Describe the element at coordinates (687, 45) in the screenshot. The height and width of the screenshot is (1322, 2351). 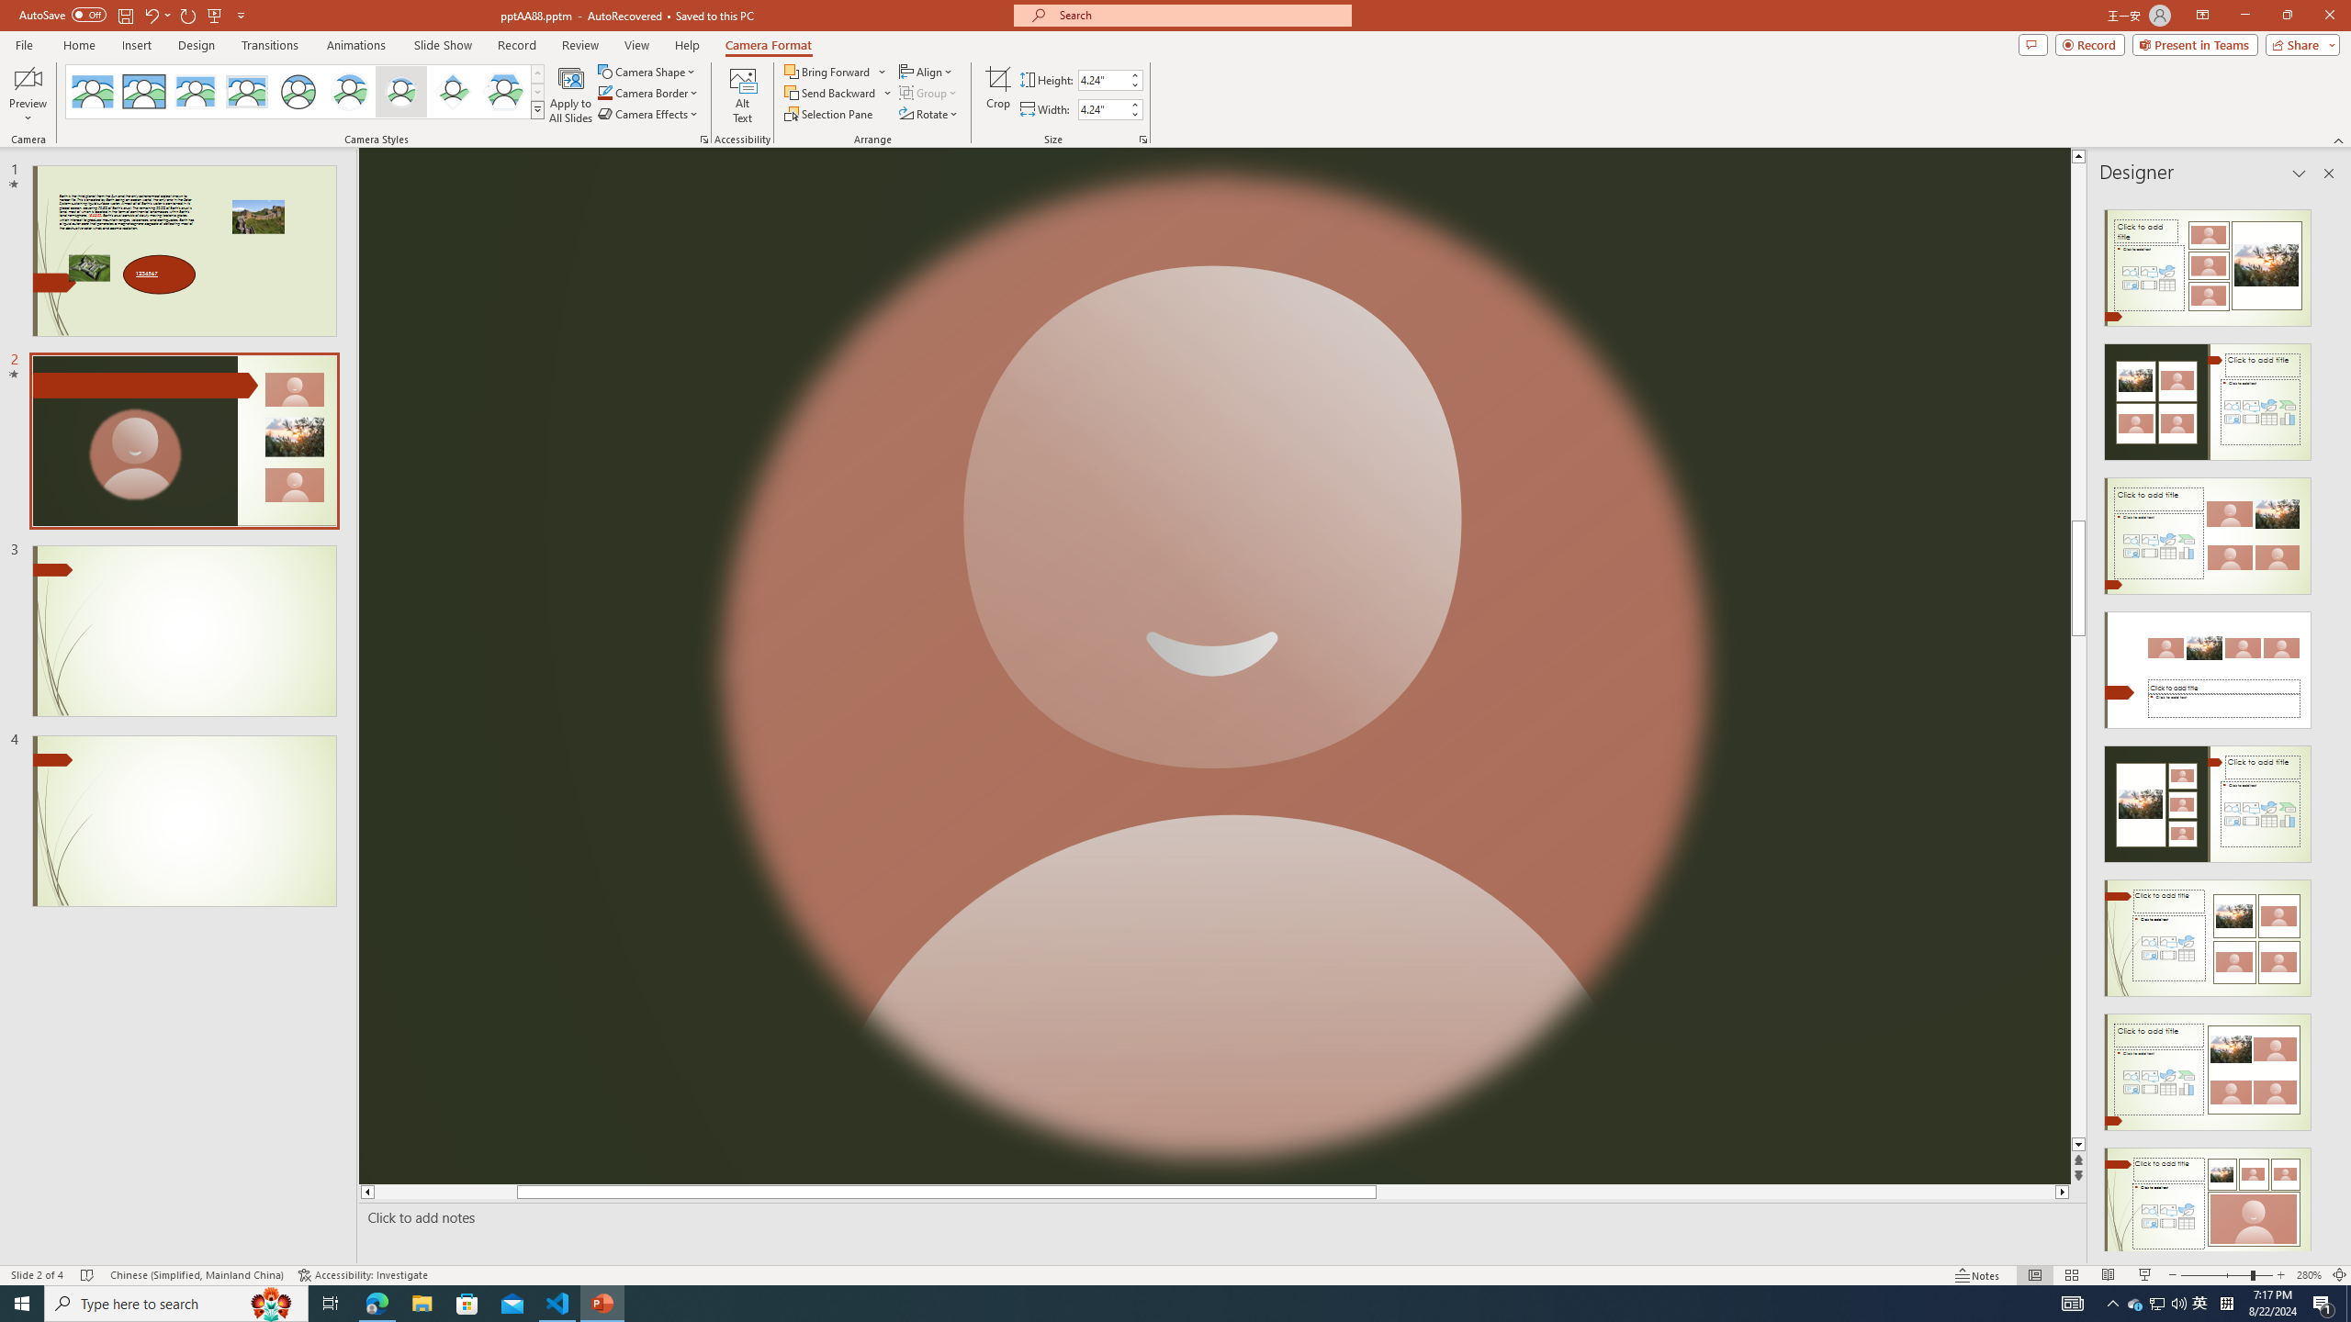
I see `Help` at that location.